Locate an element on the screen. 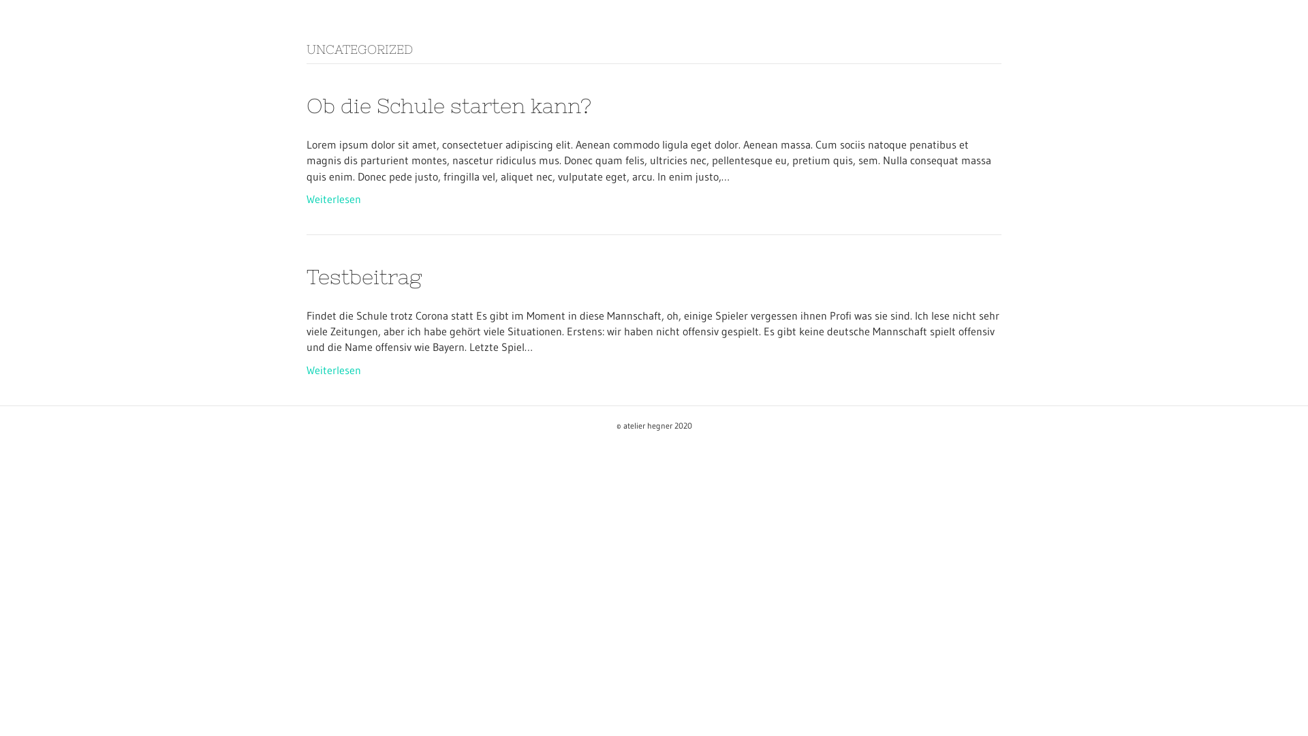 The width and height of the screenshot is (1308, 736). Weiterlesen is located at coordinates (334, 199).